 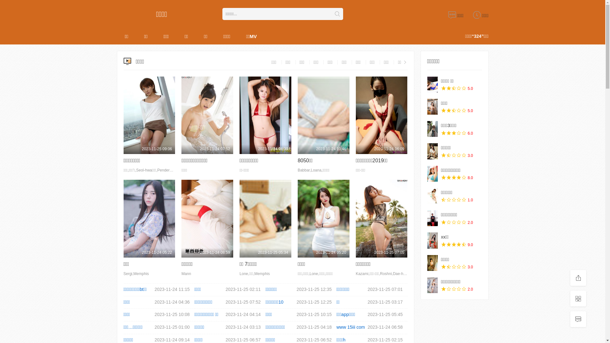 What do you see at coordinates (266, 115) in the screenshot?
I see `2023-11-24 06:39` at bounding box center [266, 115].